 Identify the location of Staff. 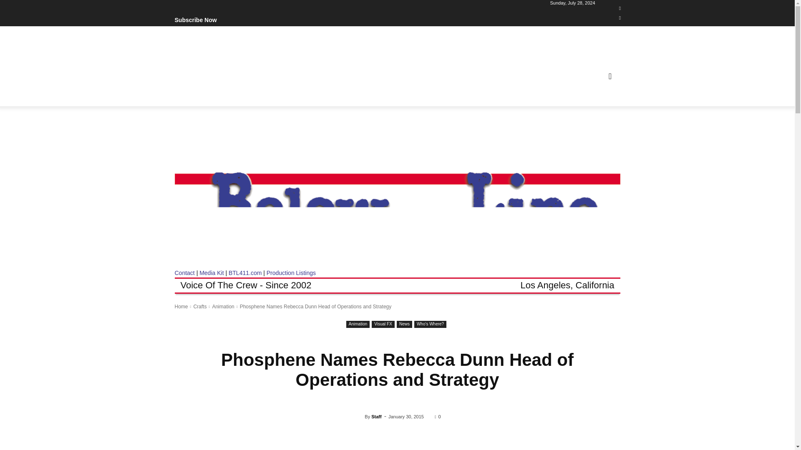
(359, 417).